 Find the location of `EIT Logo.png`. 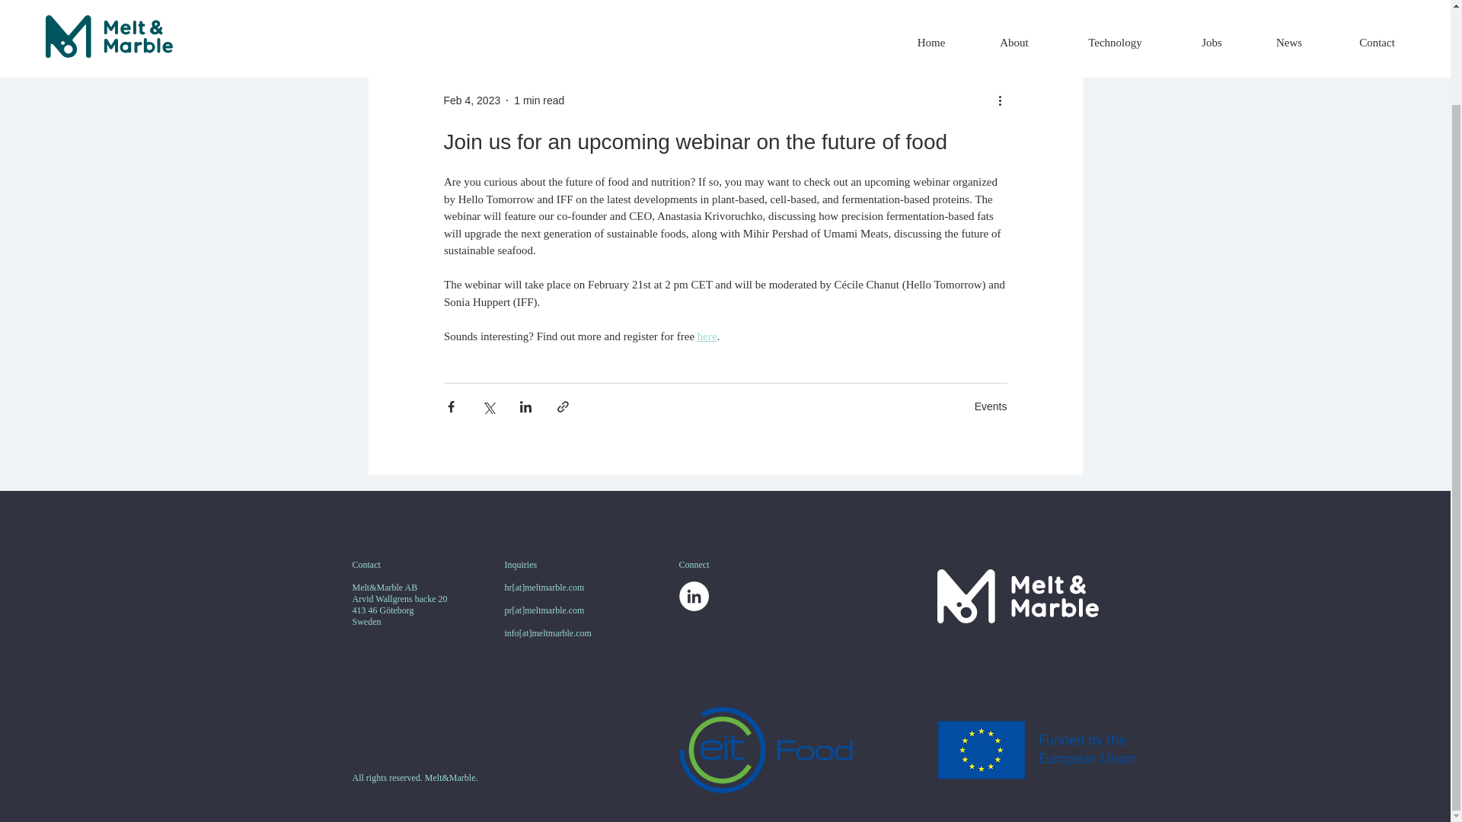

EIT Logo.png is located at coordinates (908, 750).